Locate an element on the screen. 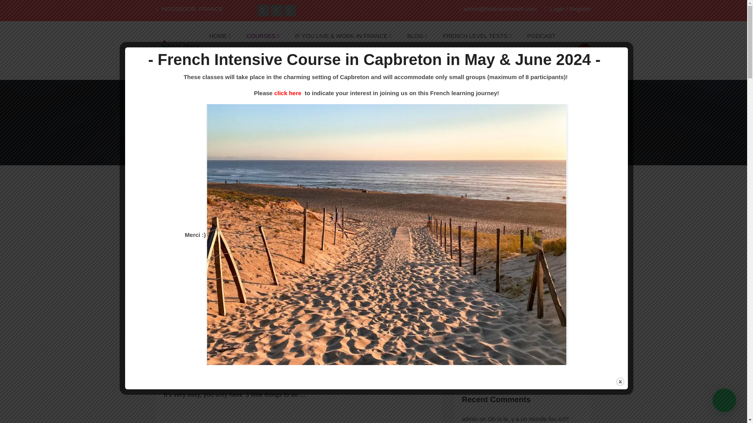  Home is located at coordinates (220, 36).